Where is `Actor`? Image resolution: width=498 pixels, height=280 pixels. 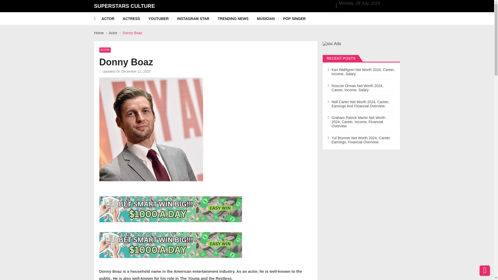
Actor is located at coordinates (113, 33).